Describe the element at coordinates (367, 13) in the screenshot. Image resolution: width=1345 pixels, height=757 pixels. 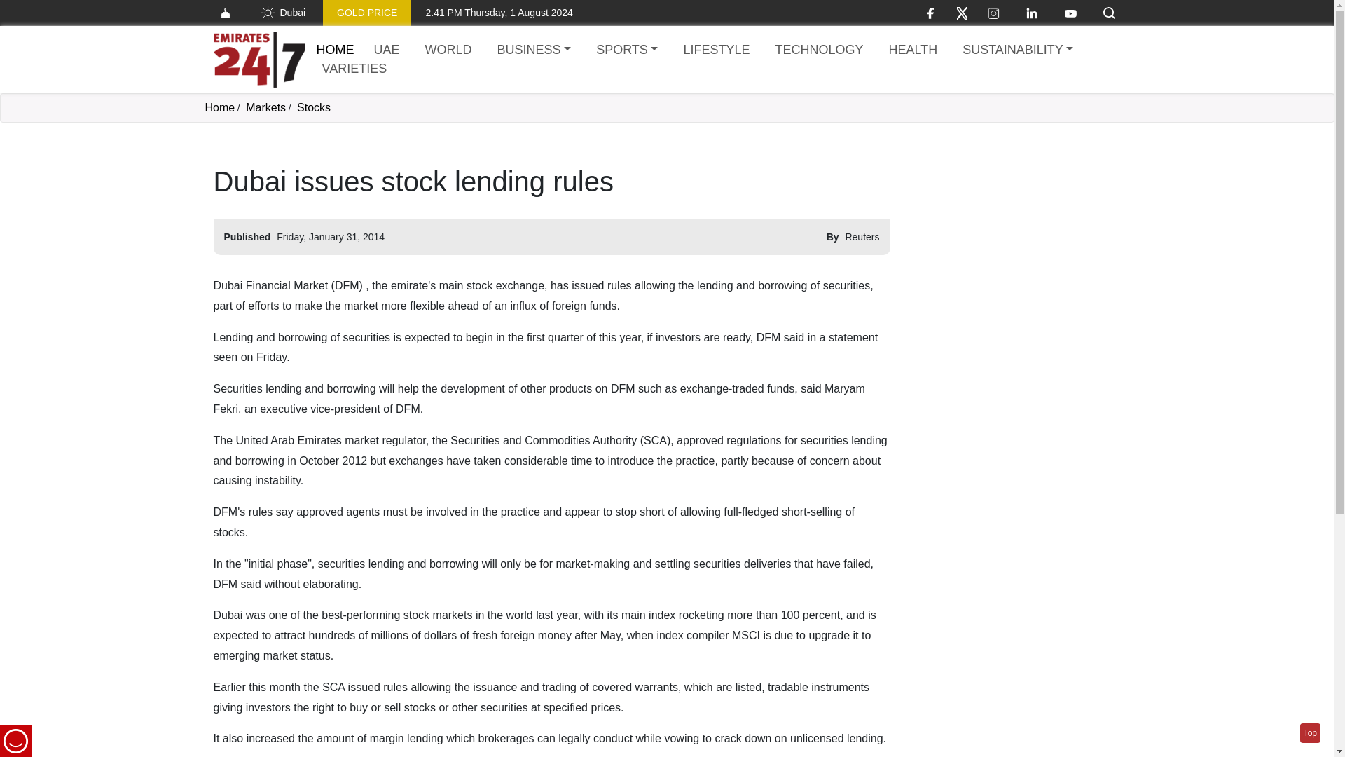
I see `GOLD PRICE` at that location.